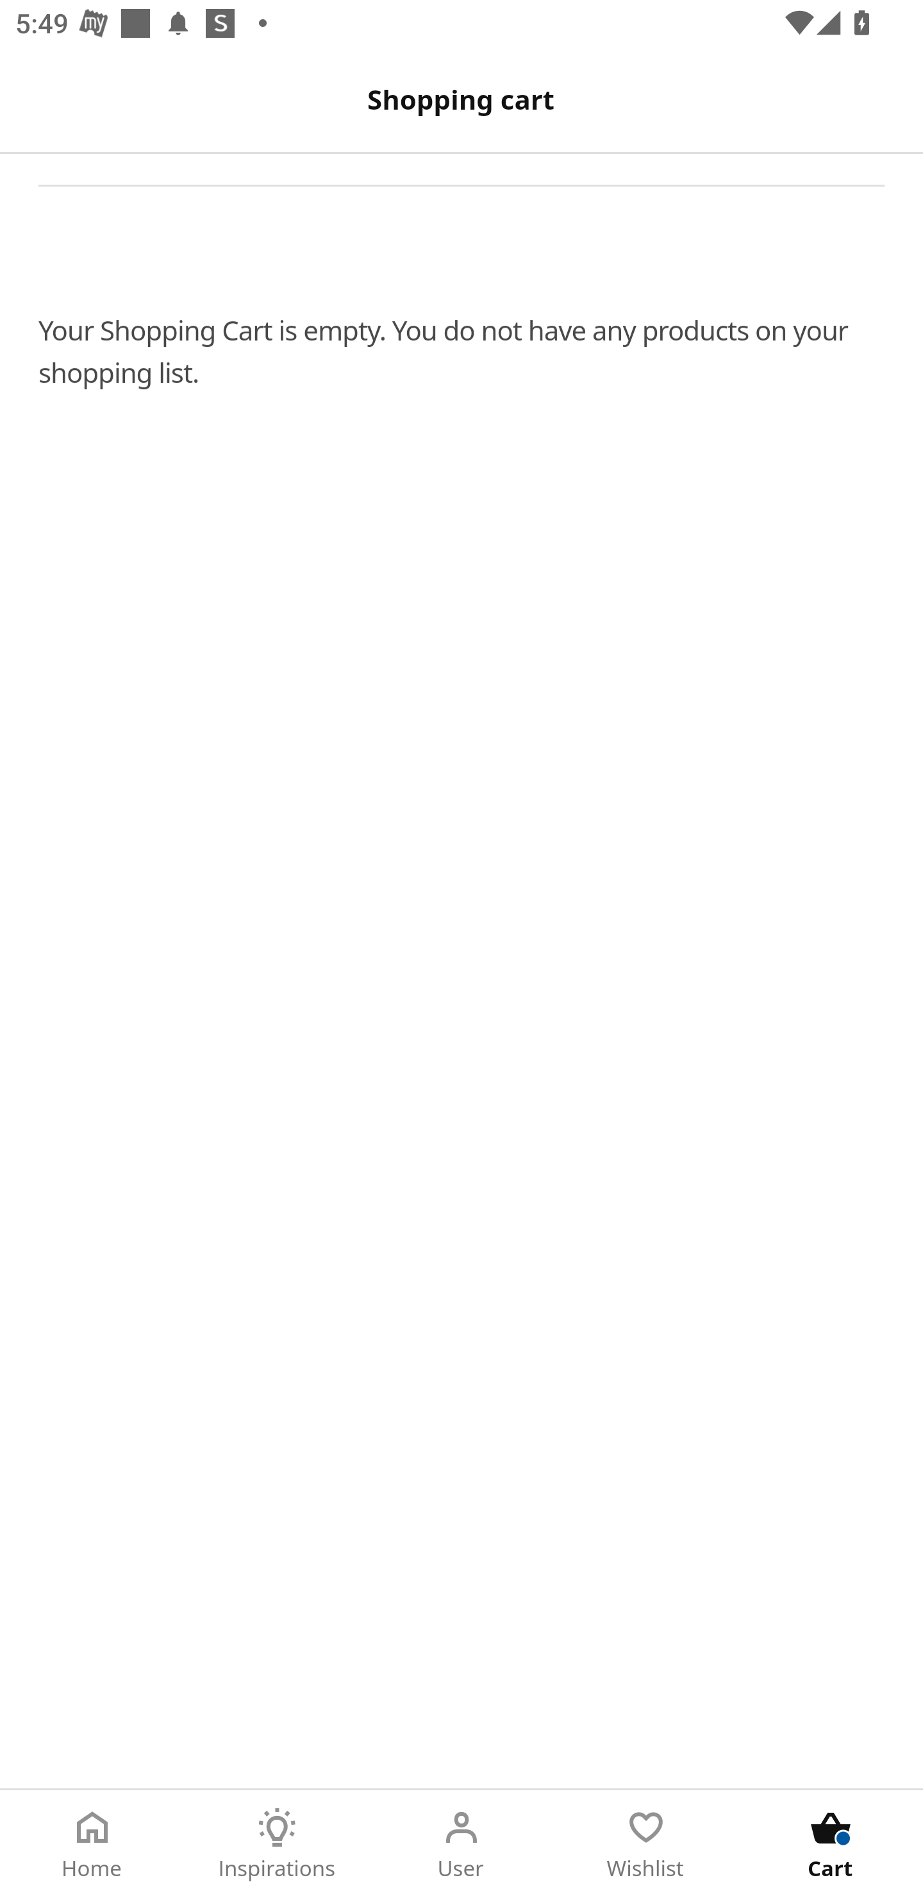 This screenshot has height=1898, width=923. I want to click on User
Tab 3 of 5, so click(462, 1844).